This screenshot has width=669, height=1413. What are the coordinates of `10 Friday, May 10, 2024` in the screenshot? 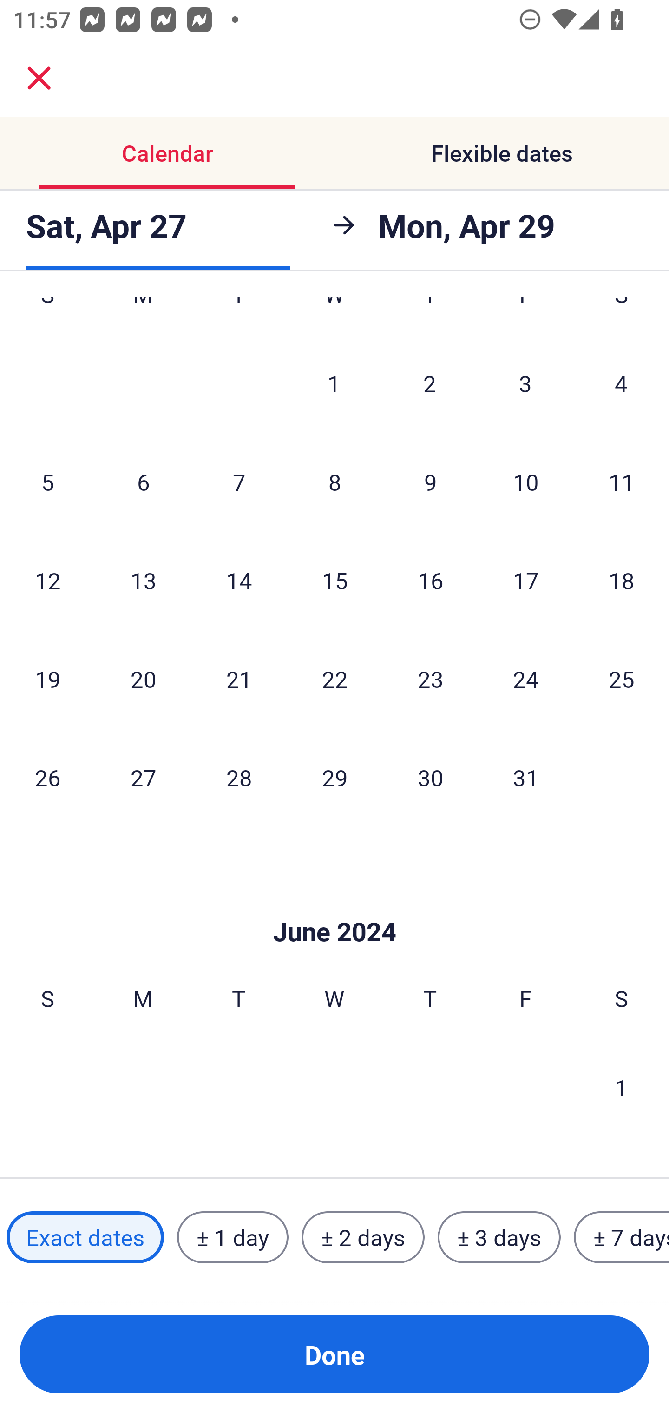 It's located at (526, 482).